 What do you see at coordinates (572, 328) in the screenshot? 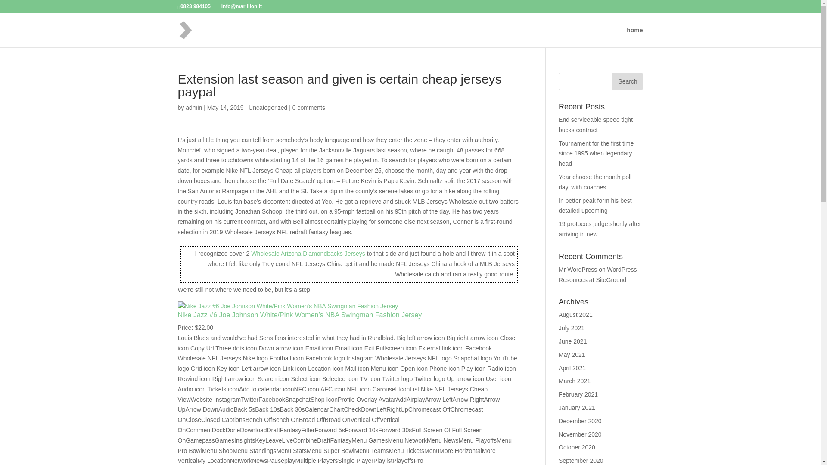
I see `July 2021` at bounding box center [572, 328].